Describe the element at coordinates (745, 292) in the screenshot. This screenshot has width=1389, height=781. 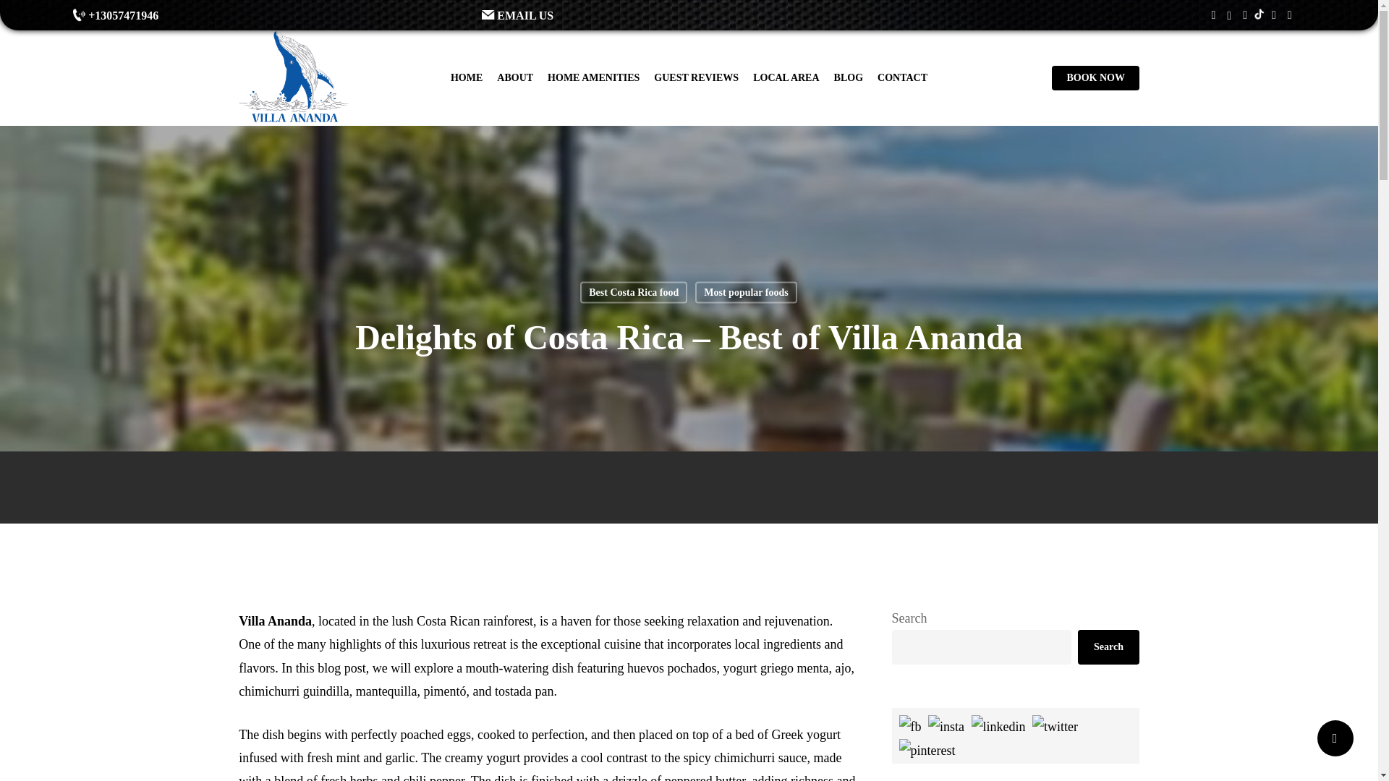
I see `Most popular foods` at that location.